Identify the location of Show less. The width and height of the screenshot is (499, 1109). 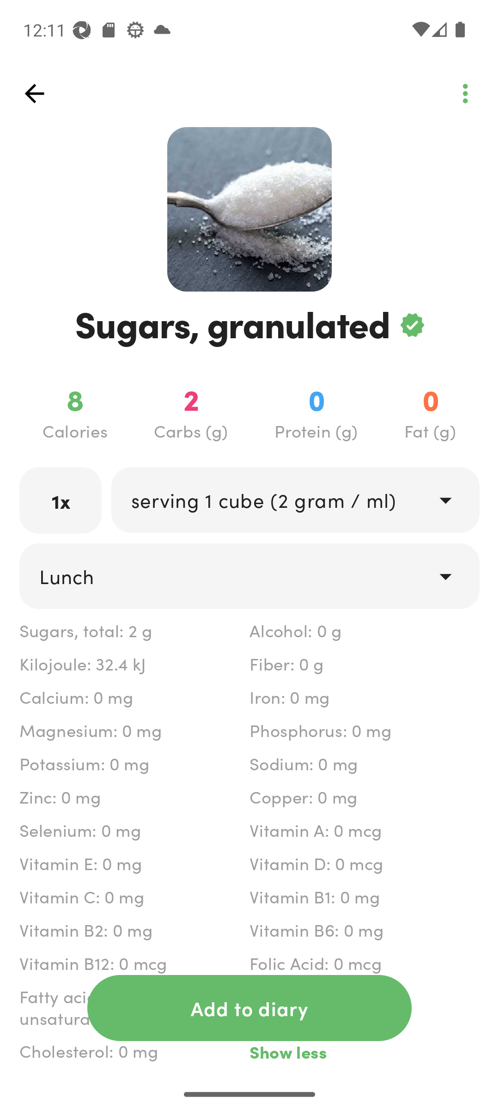
(364, 1052).